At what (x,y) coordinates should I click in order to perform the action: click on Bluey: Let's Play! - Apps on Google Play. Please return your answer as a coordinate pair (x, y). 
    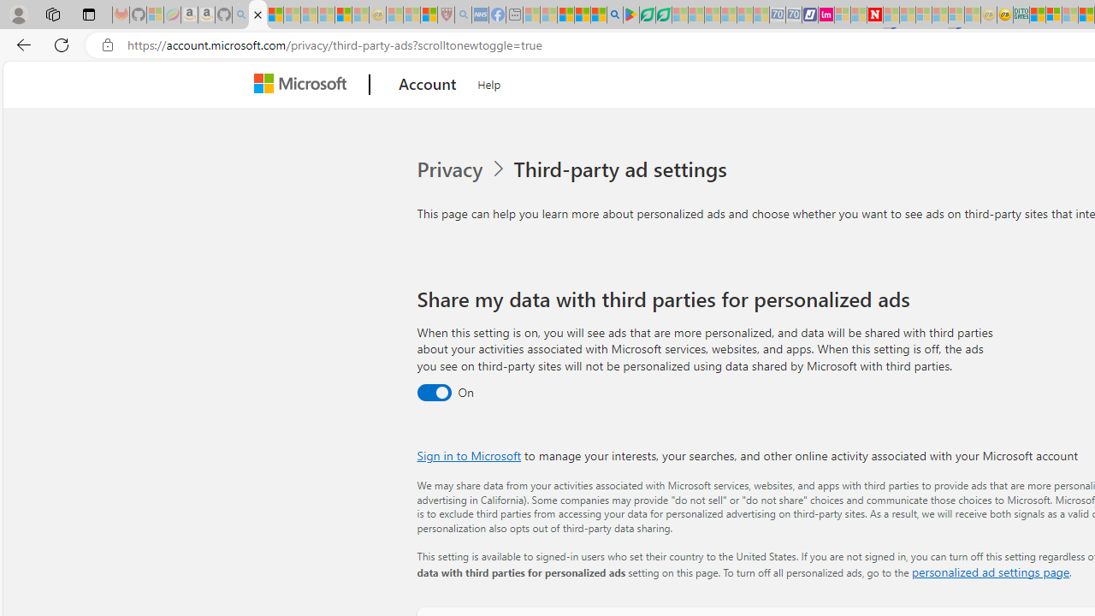
    Looking at the image, I should click on (631, 15).